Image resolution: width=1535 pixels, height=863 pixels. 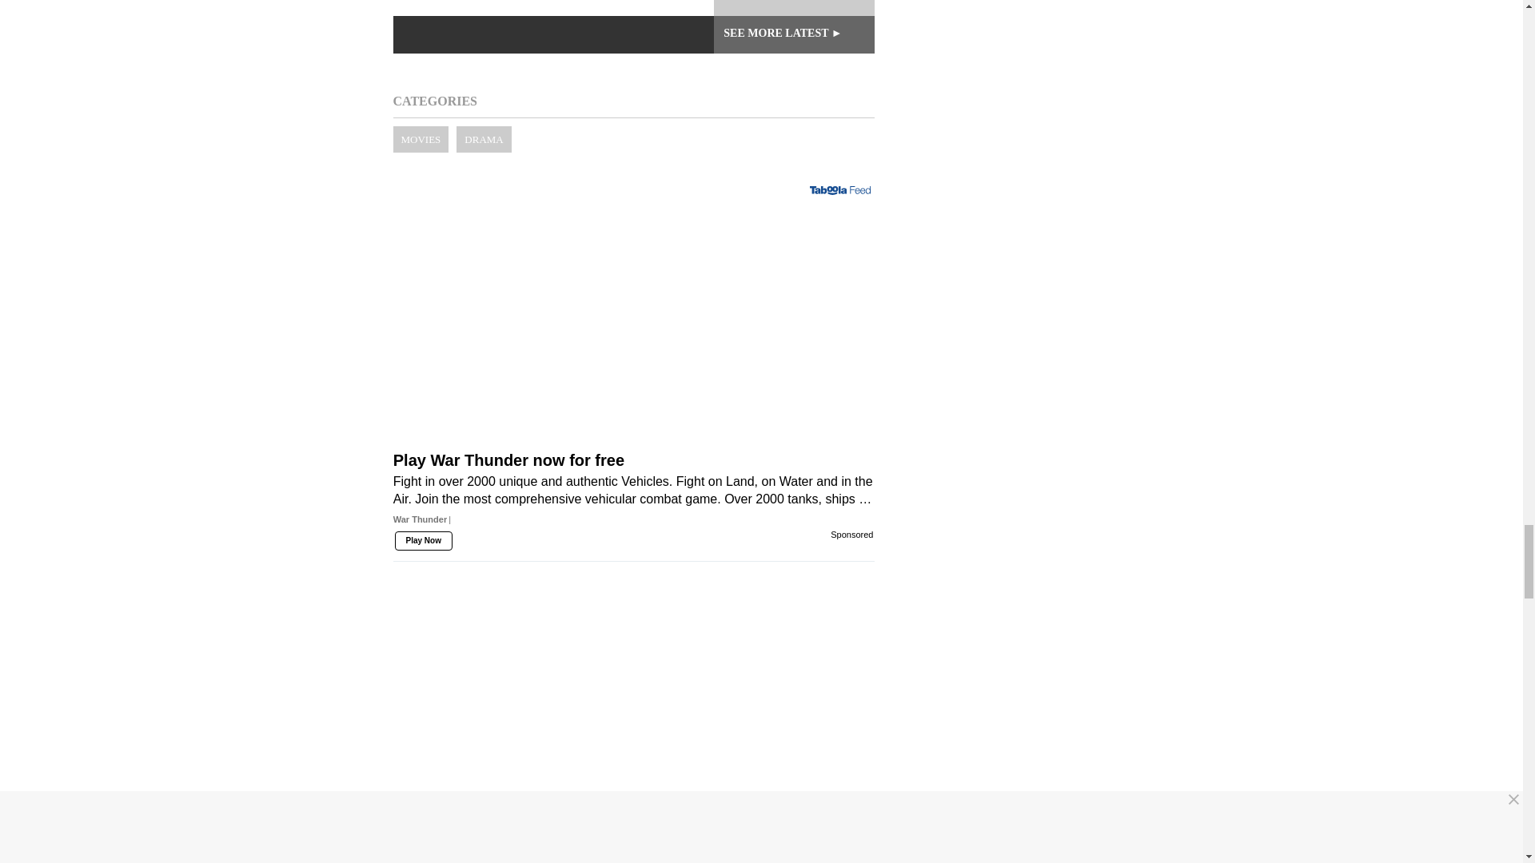 What do you see at coordinates (633, 518) in the screenshot?
I see `Play War Thunder now for free` at bounding box center [633, 518].